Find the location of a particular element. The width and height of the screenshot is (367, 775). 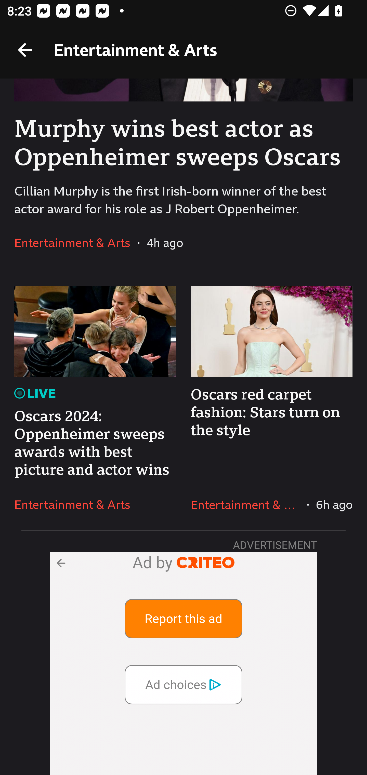

back_button2 is located at coordinates (60, 562).